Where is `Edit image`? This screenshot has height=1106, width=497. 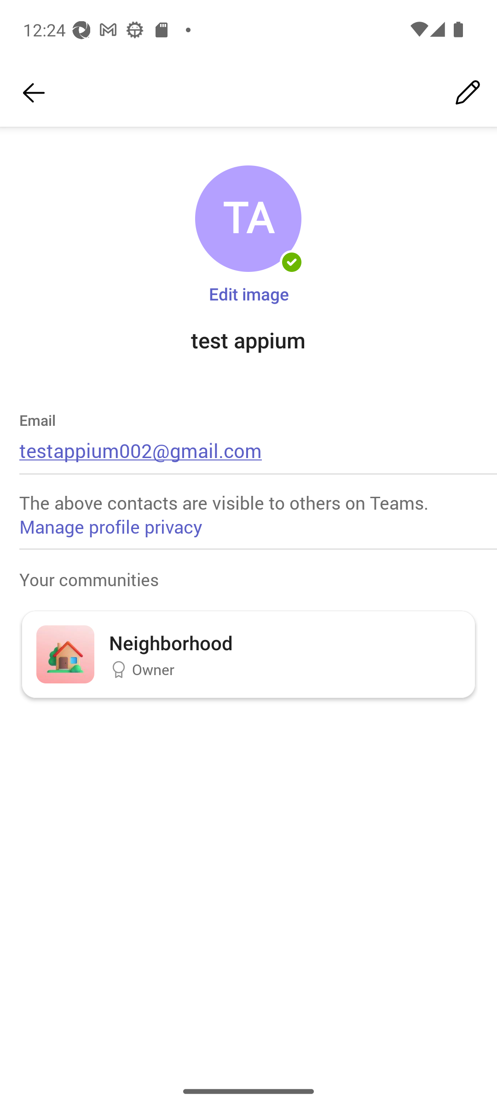 Edit image is located at coordinates (248, 293).